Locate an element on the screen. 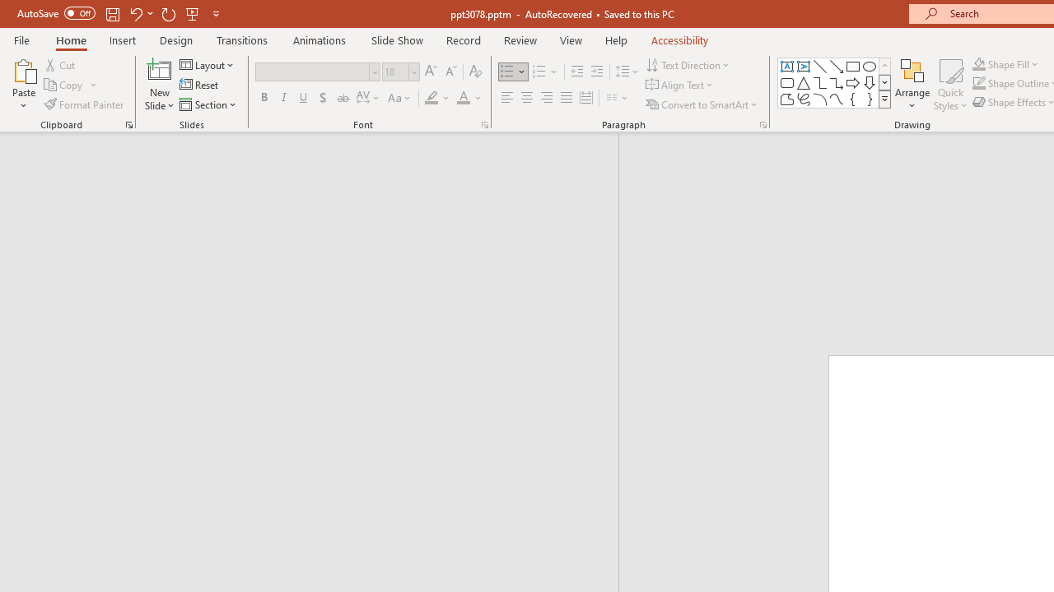 The height and width of the screenshot is (592, 1054). Paste is located at coordinates (23, 69).